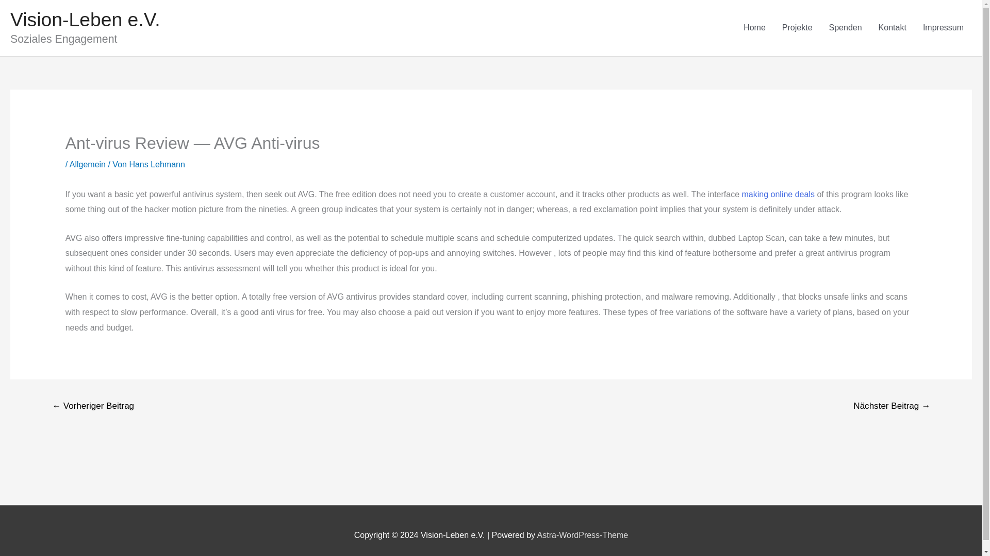 The height and width of the screenshot is (556, 990). I want to click on Kontakt, so click(892, 28).